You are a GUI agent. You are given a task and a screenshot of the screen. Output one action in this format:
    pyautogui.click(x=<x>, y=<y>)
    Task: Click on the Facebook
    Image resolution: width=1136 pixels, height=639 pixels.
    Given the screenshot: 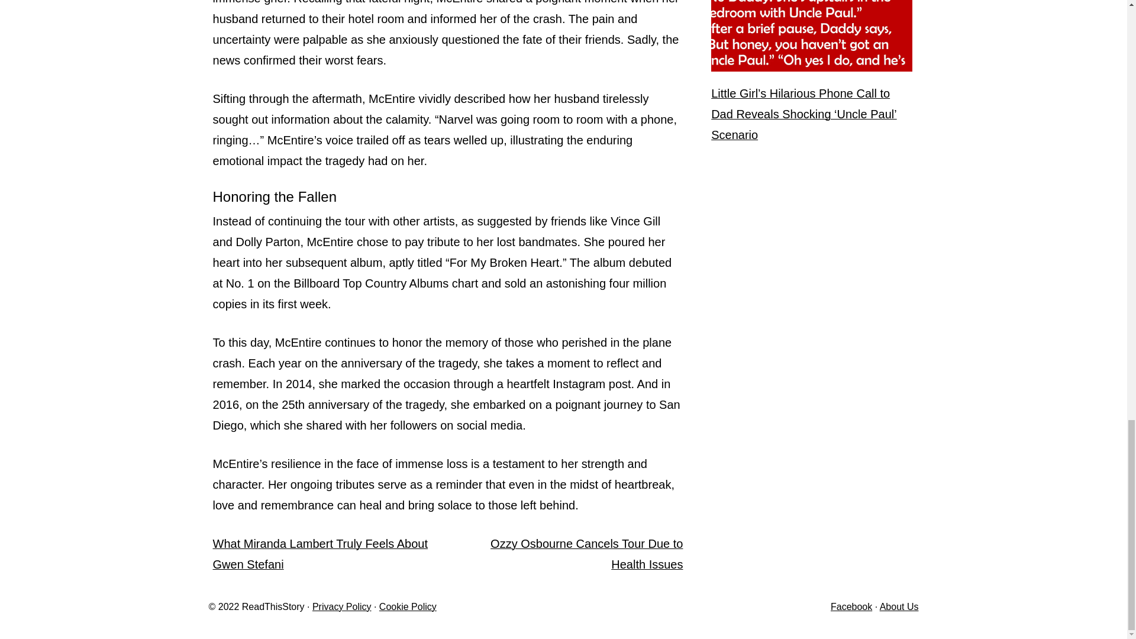 What is the action you would take?
    pyautogui.click(x=851, y=606)
    